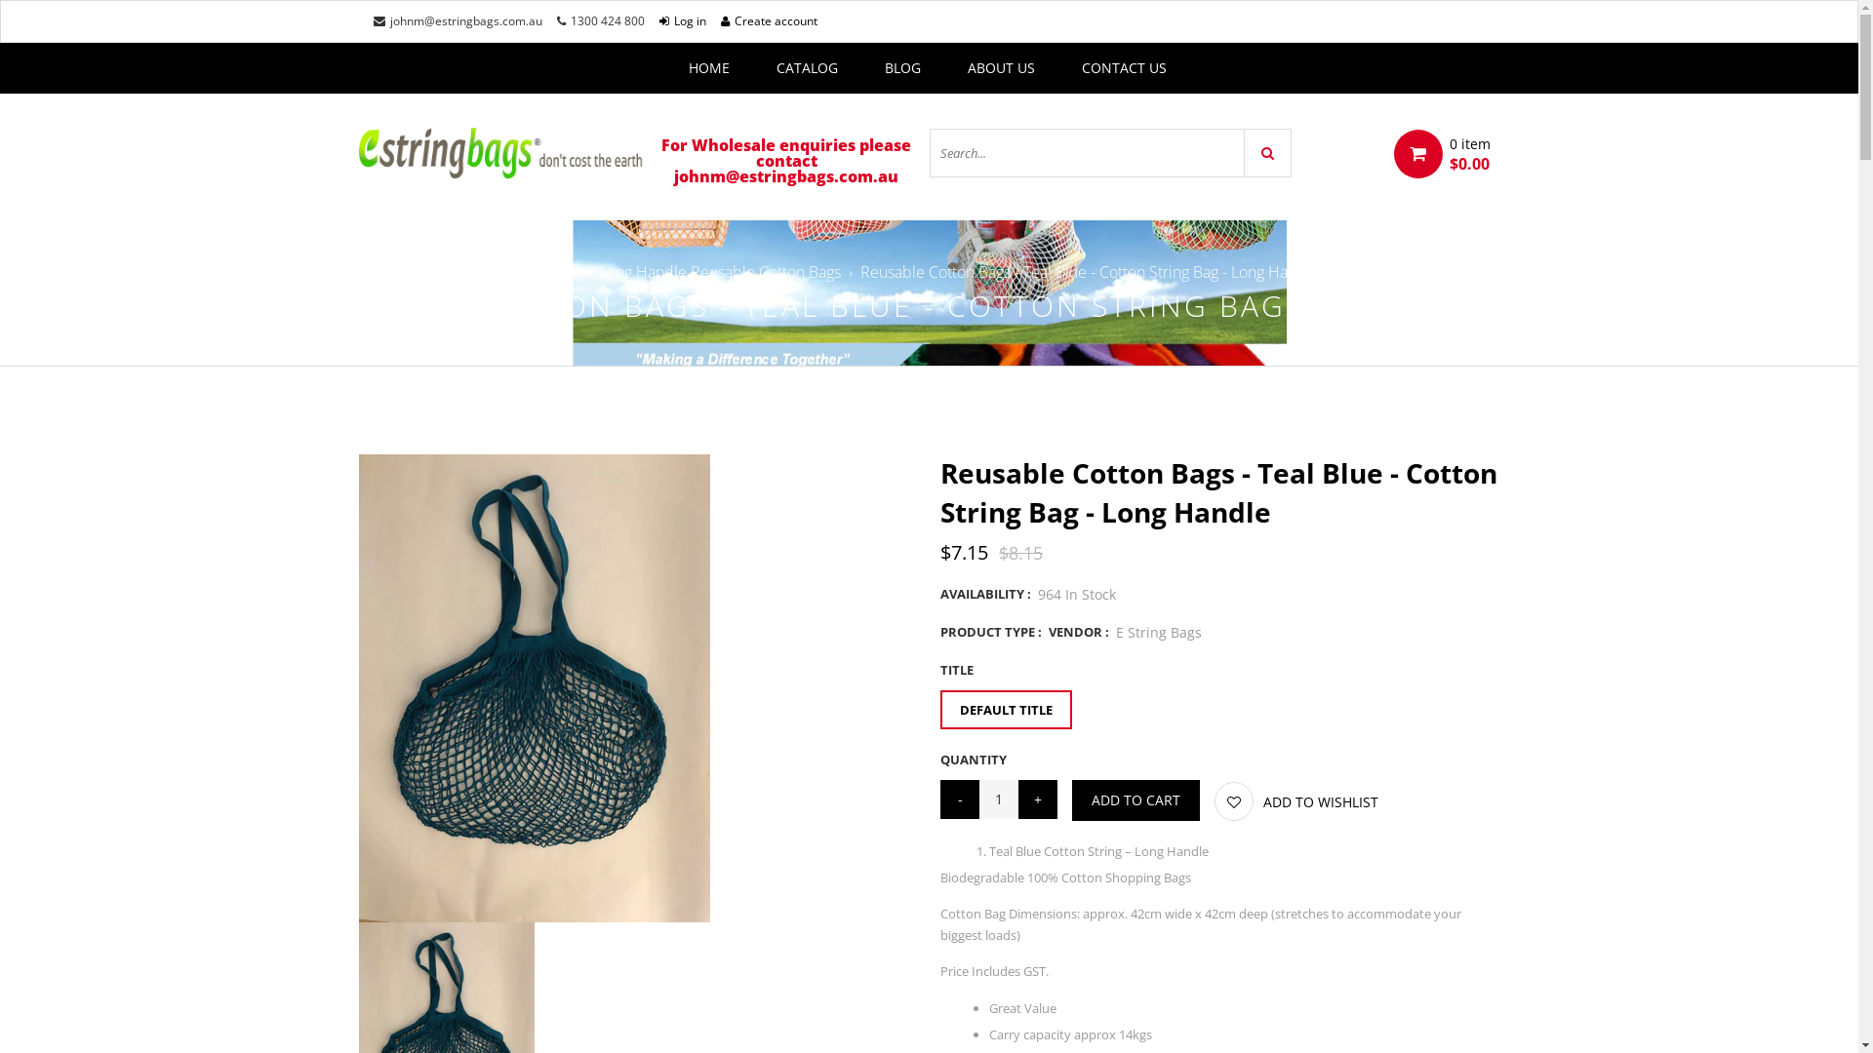  I want to click on Home, so click(559, 272).